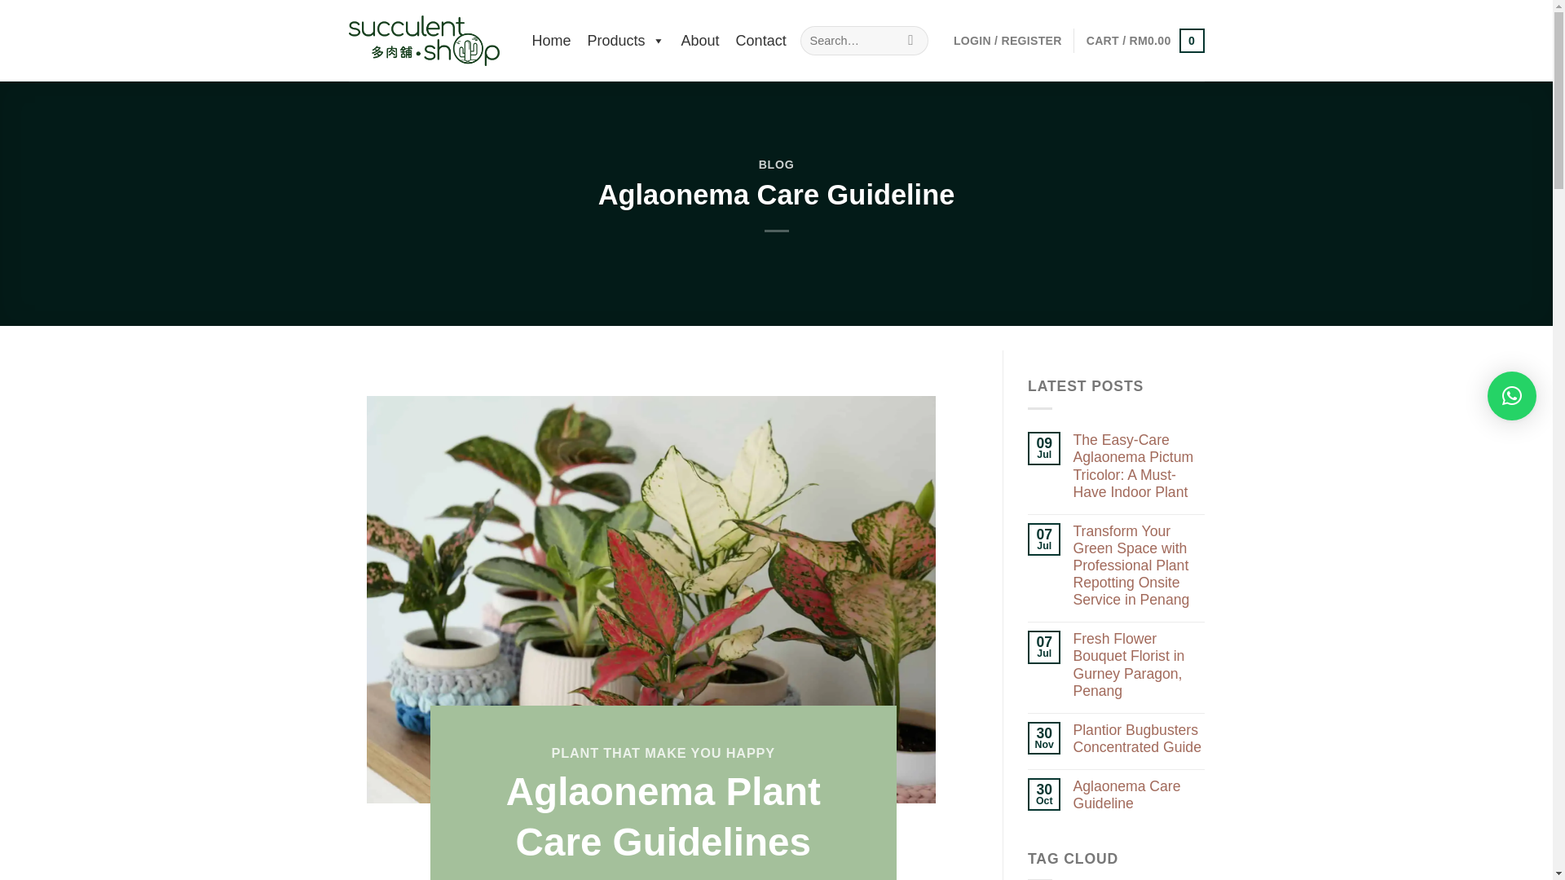  What do you see at coordinates (1007, 41) in the screenshot?
I see `Login` at bounding box center [1007, 41].